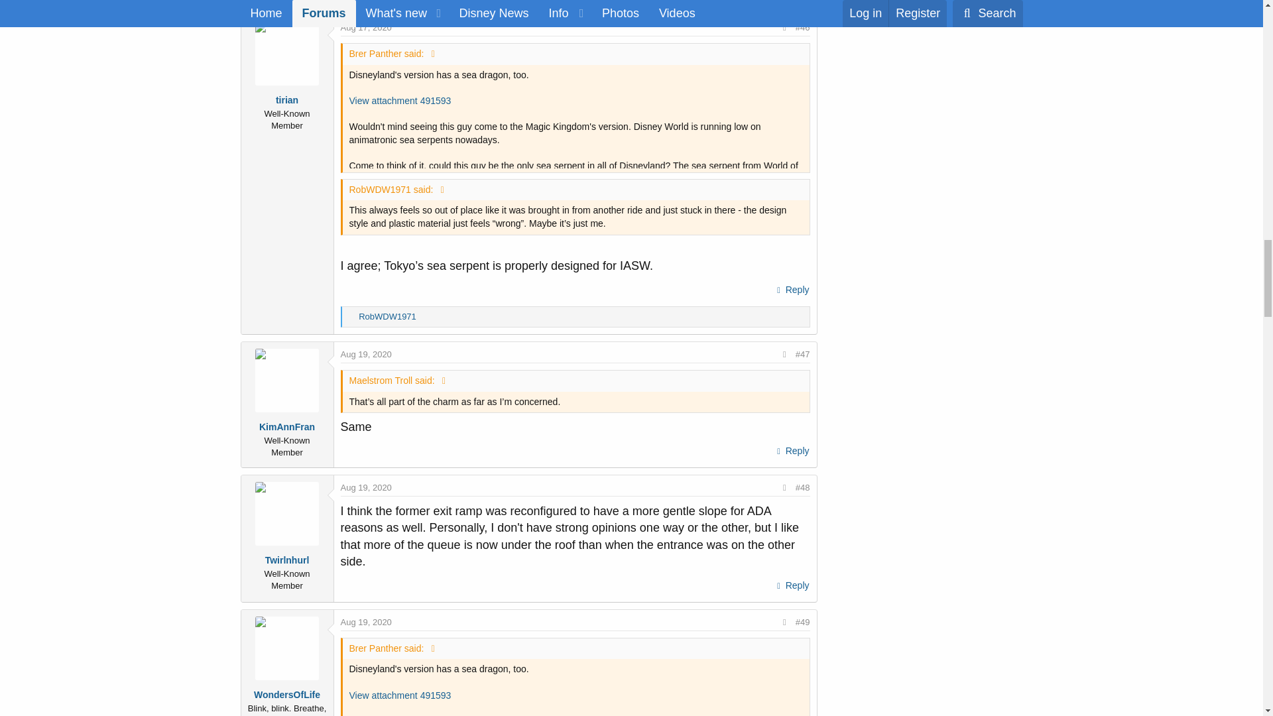 The width and height of the screenshot is (1273, 716). I want to click on Aug 19, 2020 at 1:46 PM, so click(366, 487).